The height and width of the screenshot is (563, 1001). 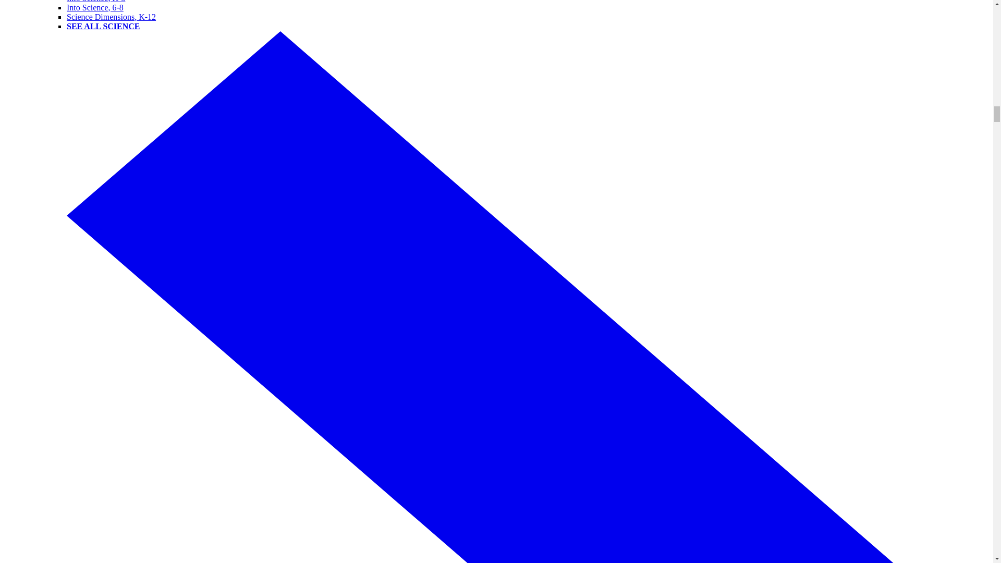 I want to click on Into Science, 6-8, so click(x=95, y=7).